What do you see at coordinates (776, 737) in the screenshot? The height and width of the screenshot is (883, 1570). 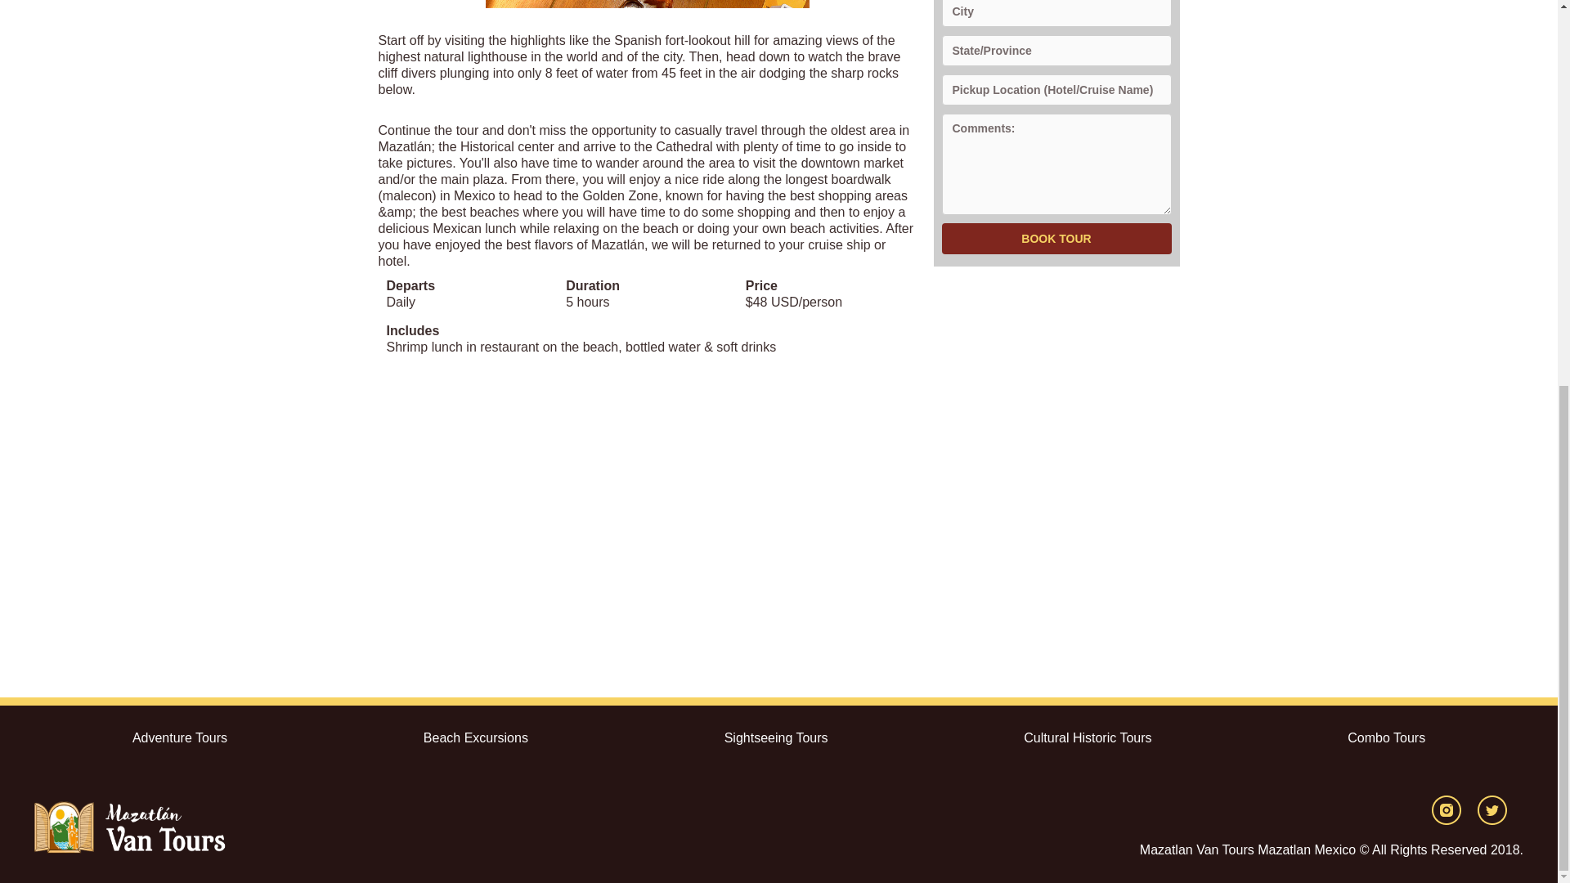 I see `Sightseeing Tours` at bounding box center [776, 737].